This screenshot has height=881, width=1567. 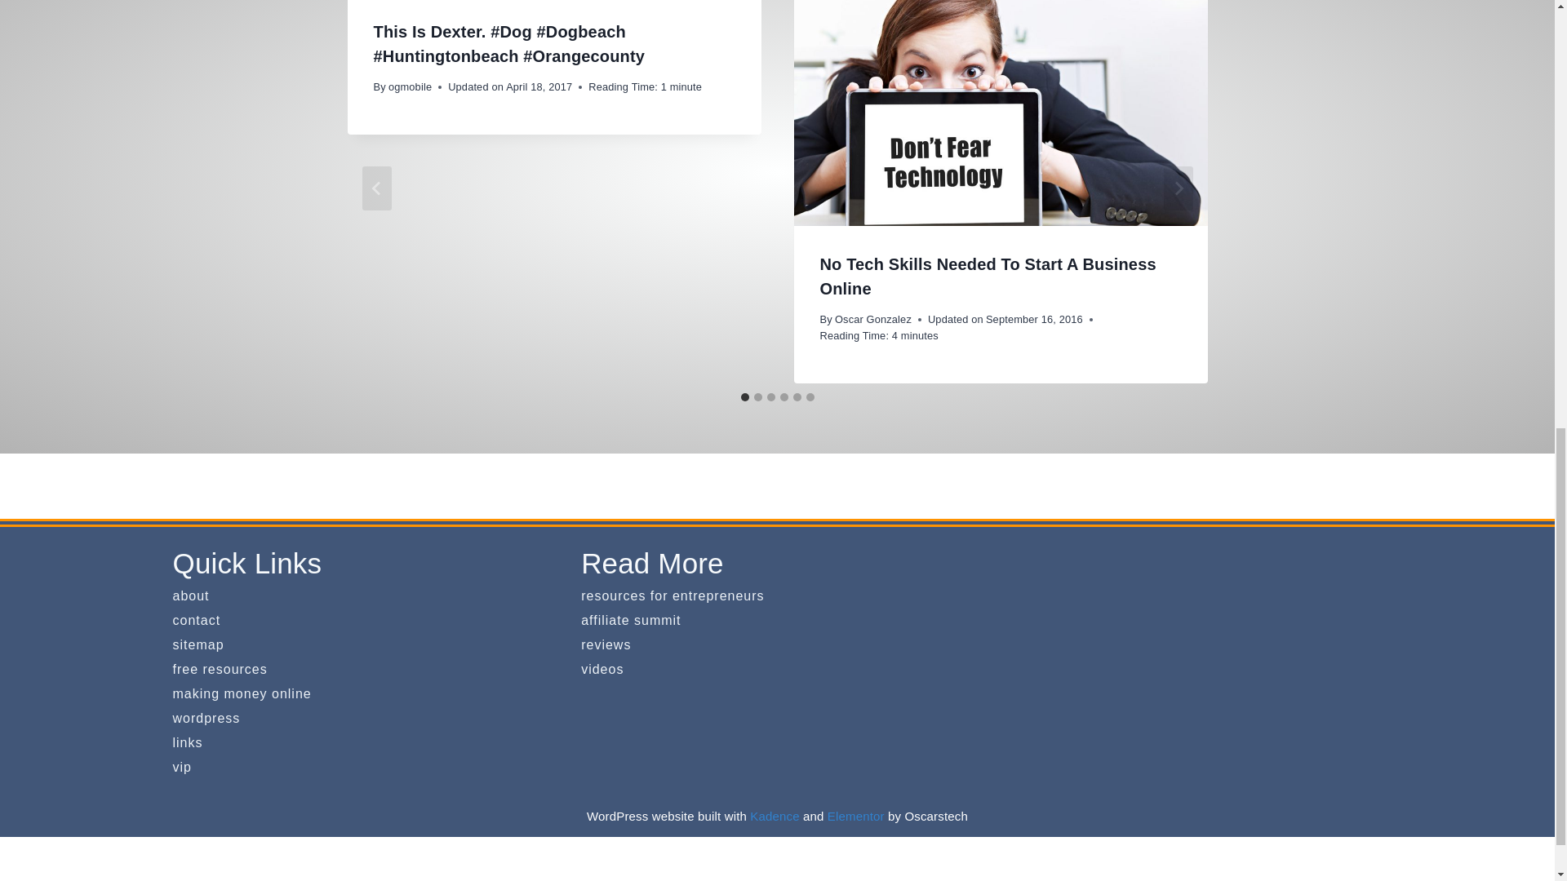 What do you see at coordinates (988, 277) in the screenshot?
I see `No Tech Skills Needed To Start A Business Online` at bounding box center [988, 277].